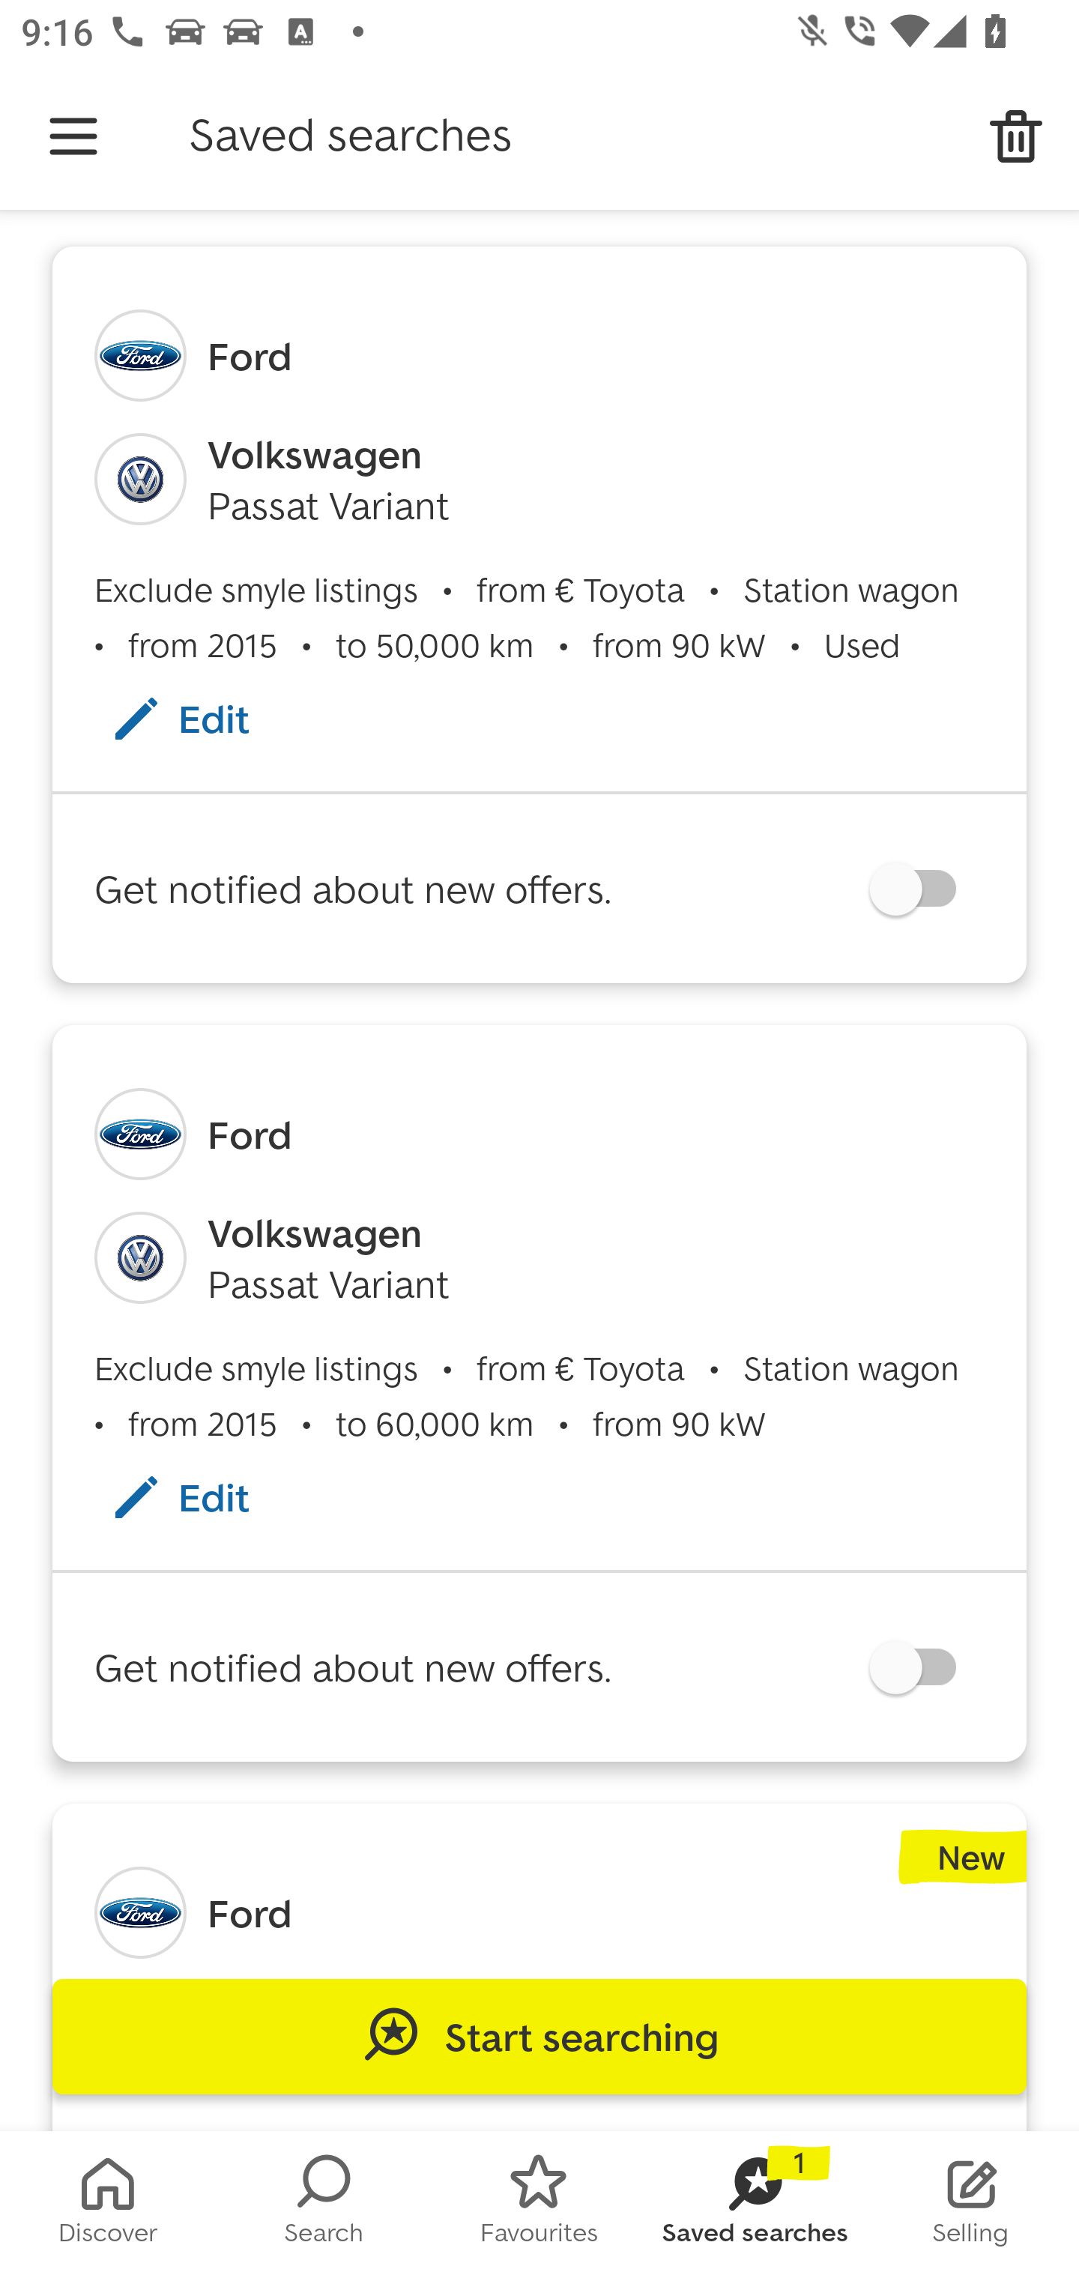 This screenshot has height=2278, width=1079. What do you see at coordinates (1016, 136) in the screenshot?
I see `Delete vehicles` at bounding box center [1016, 136].